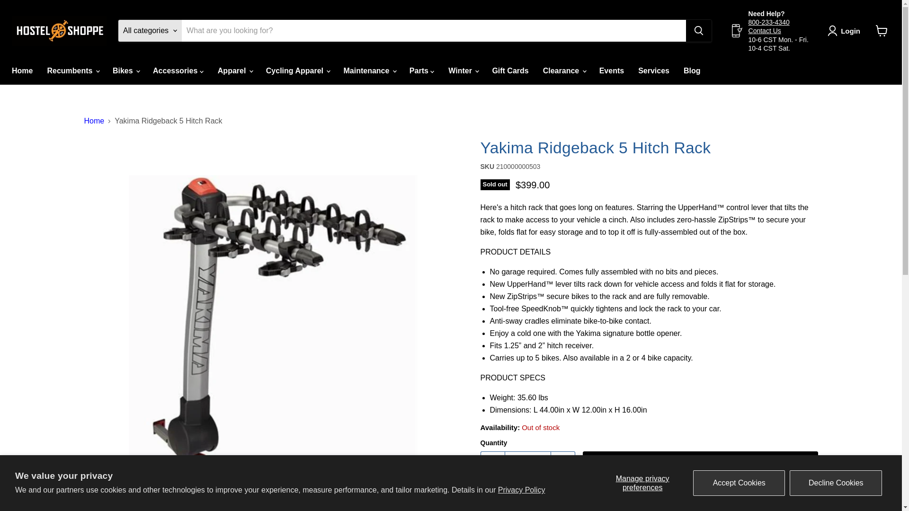 The height and width of the screenshot is (511, 909). I want to click on Hostel Shoppe's toll free phone number., so click(769, 22).